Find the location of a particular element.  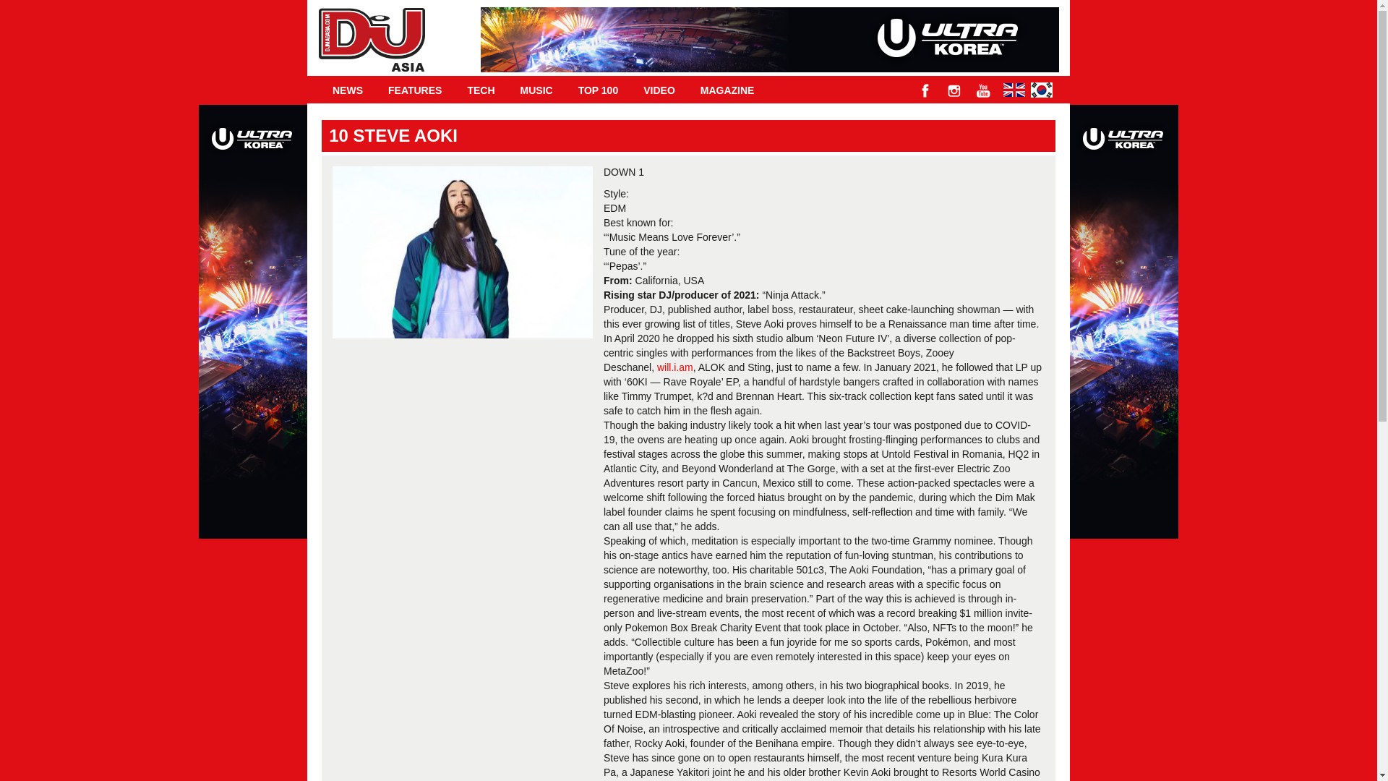

MUSIC is located at coordinates (536, 90).